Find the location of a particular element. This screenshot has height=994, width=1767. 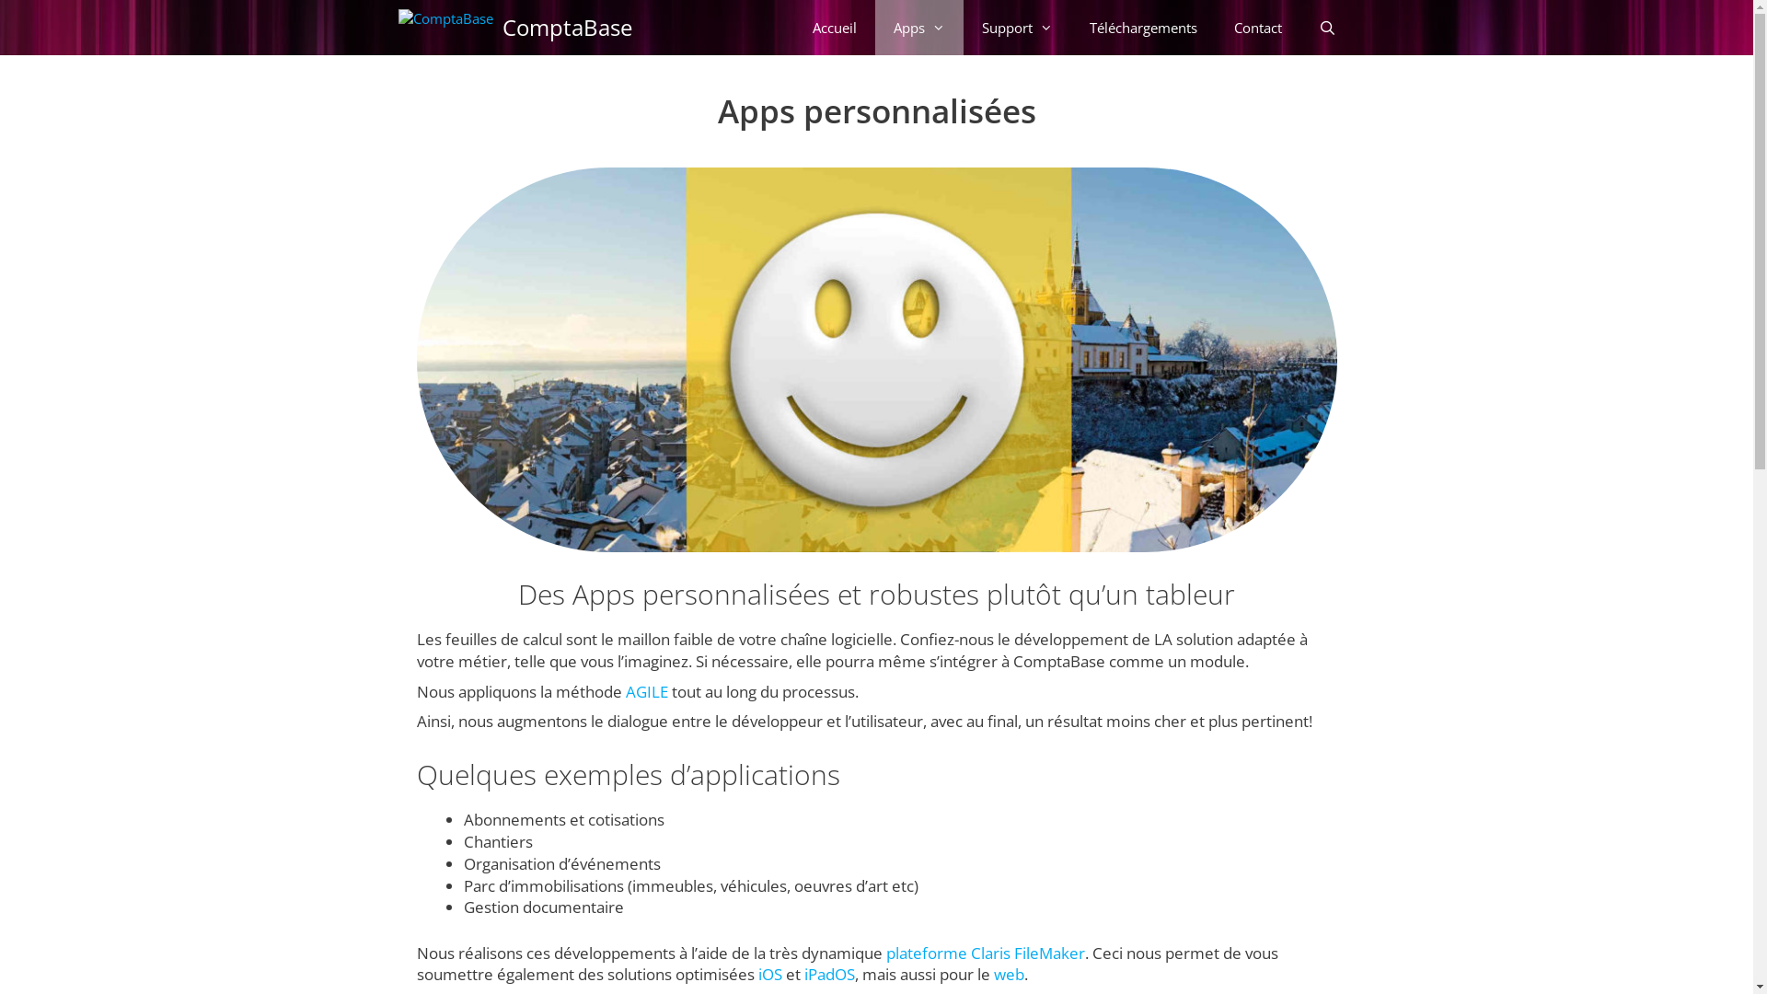

AGILE is located at coordinates (647, 692).